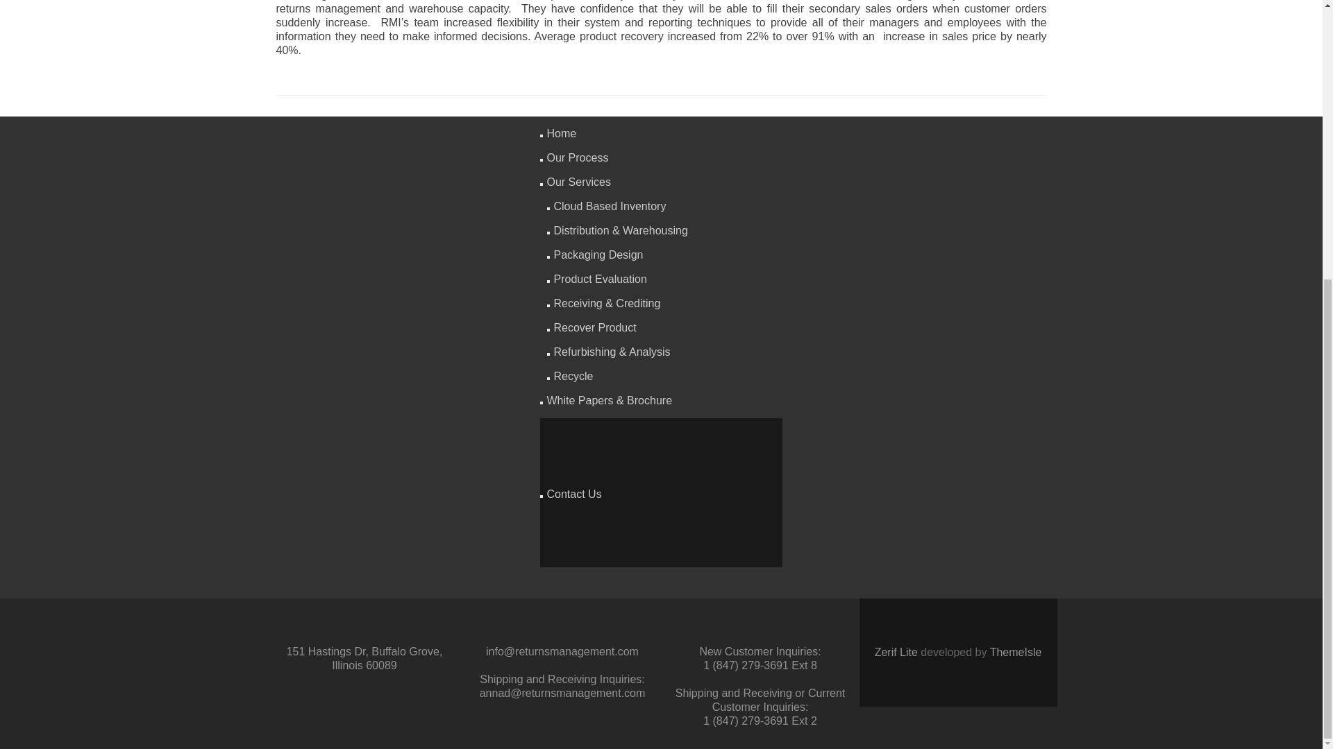 The image size is (1333, 749). I want to click on Packaging Design, so click(598, 254).